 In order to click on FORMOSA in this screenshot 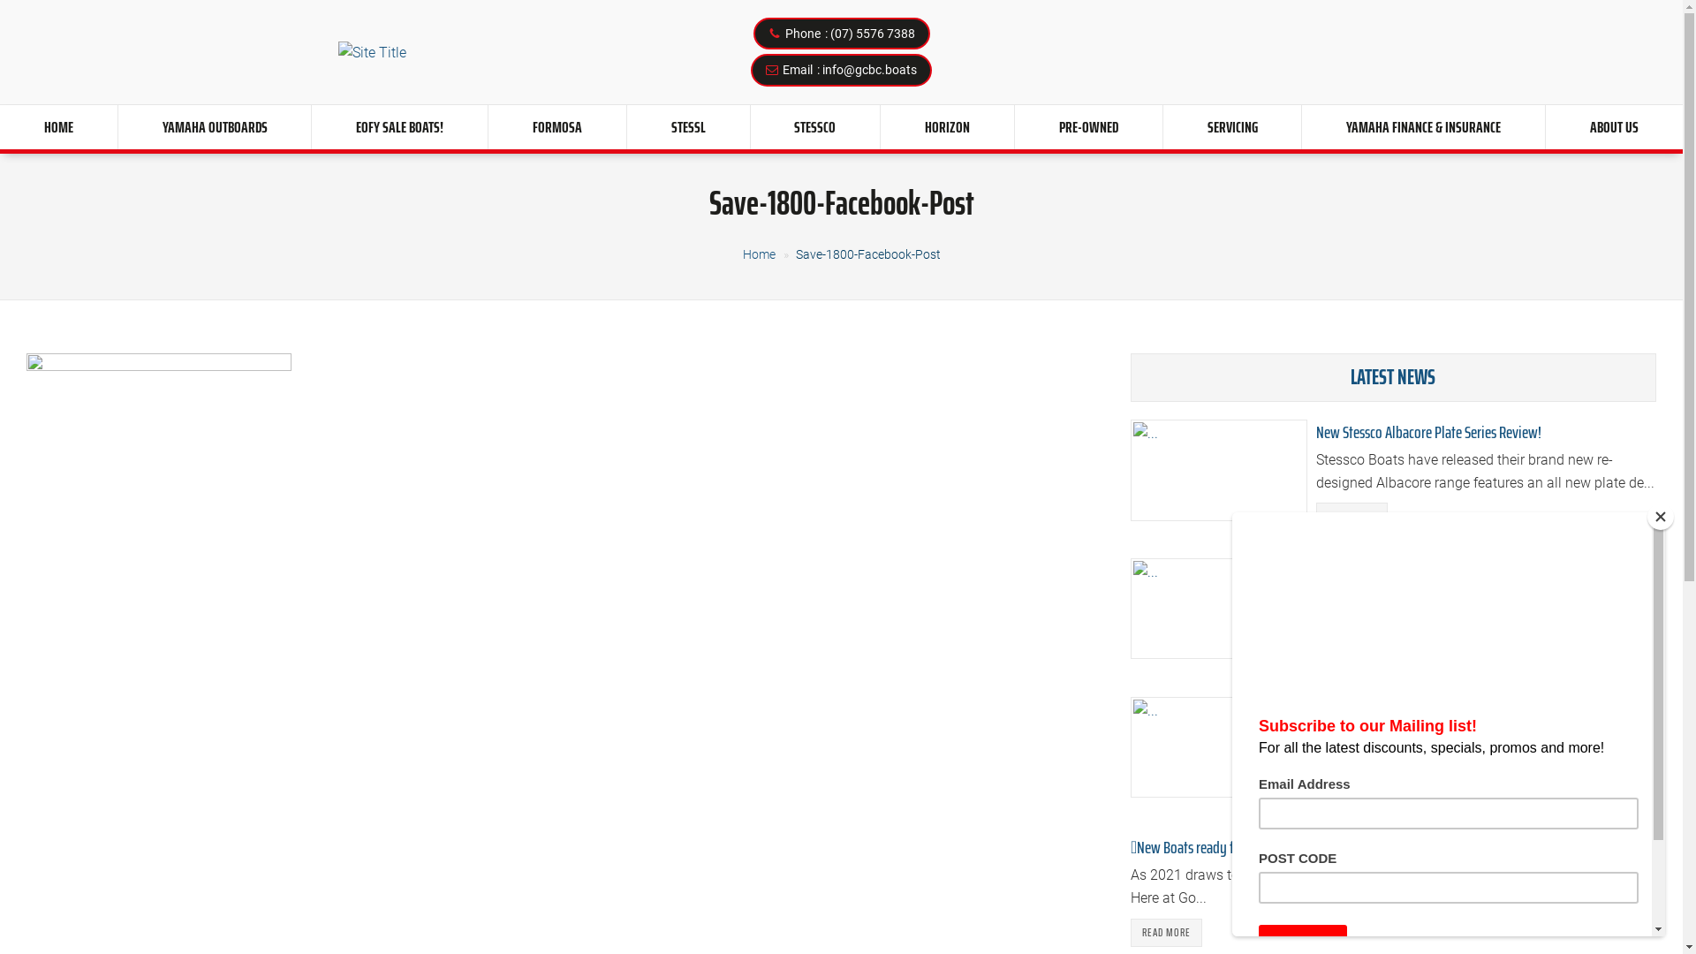, I will do `click(557, 127)`.